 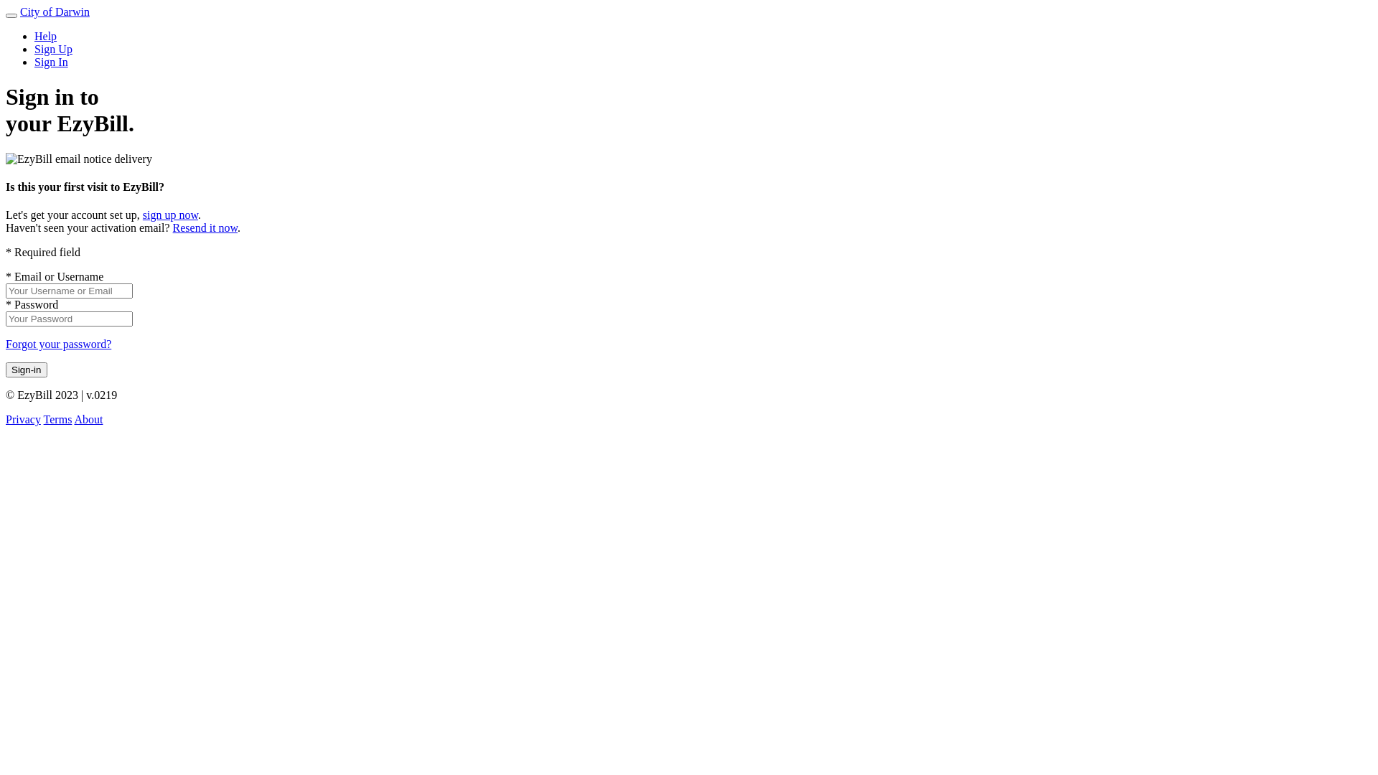 I want to click on About, so click(x=88, y=419).